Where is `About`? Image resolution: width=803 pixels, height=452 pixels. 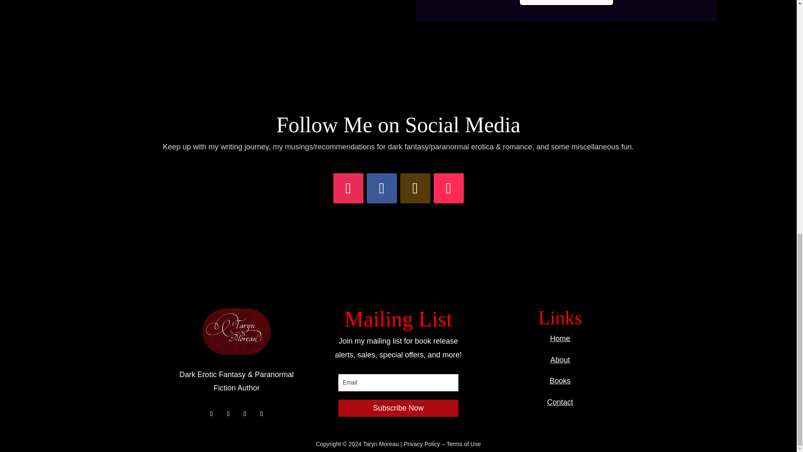
About is located at coordinates (560, 360).